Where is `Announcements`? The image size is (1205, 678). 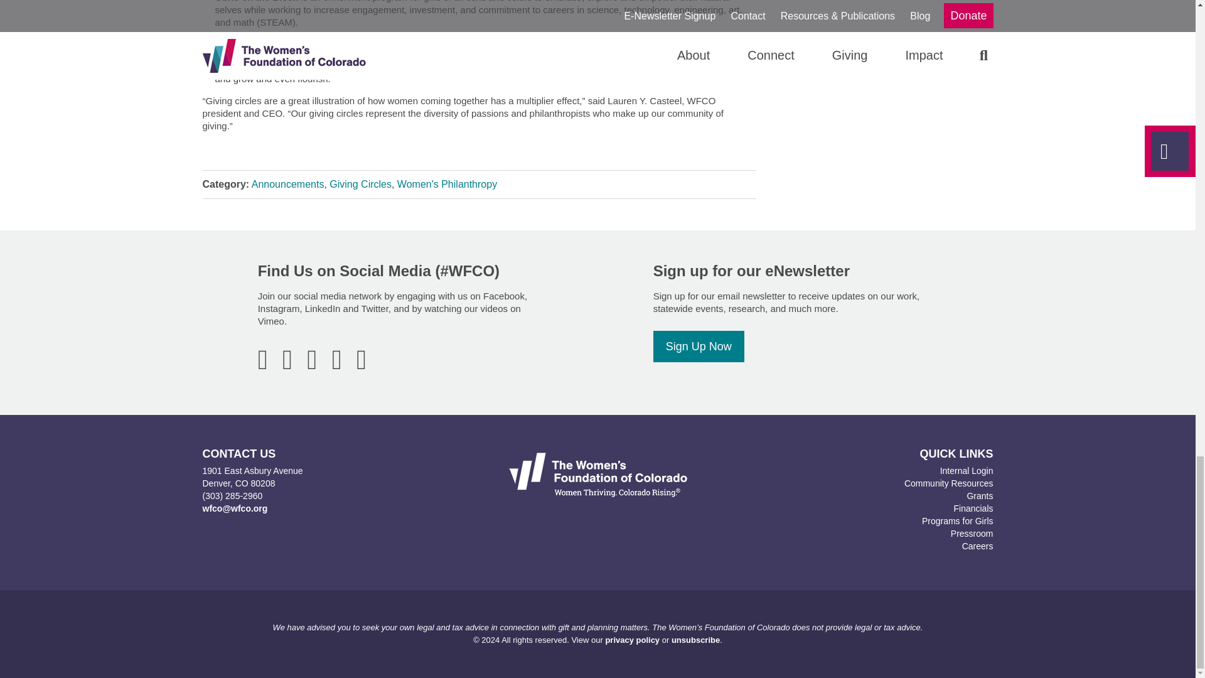
Announcements is located at coordinates (287, 185).